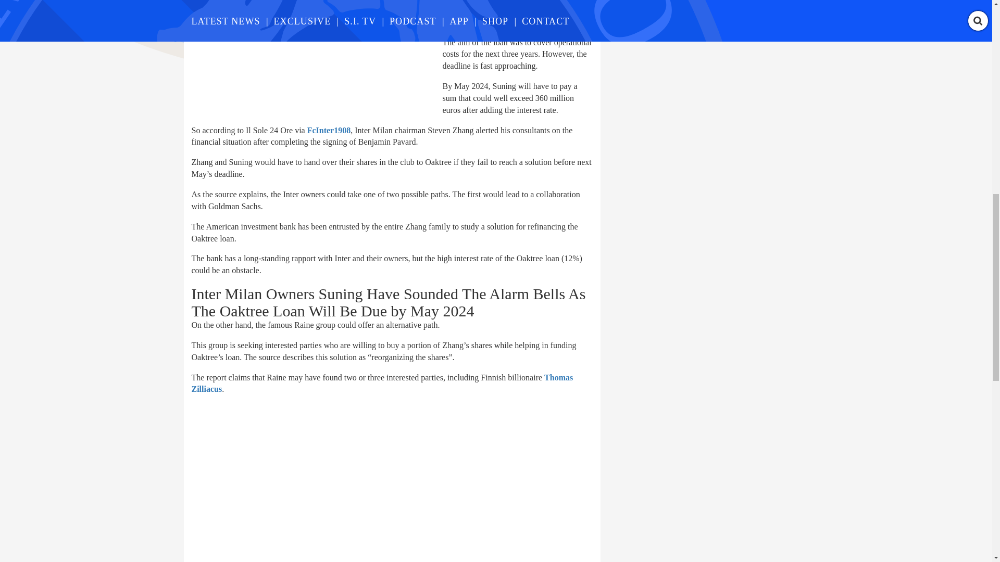 The width and height of the screenshot is (1000, 562). What do you see at coordinates (337, 483) in the screenshot?
I see `YouTube video player` at bounding box center [337, 483].